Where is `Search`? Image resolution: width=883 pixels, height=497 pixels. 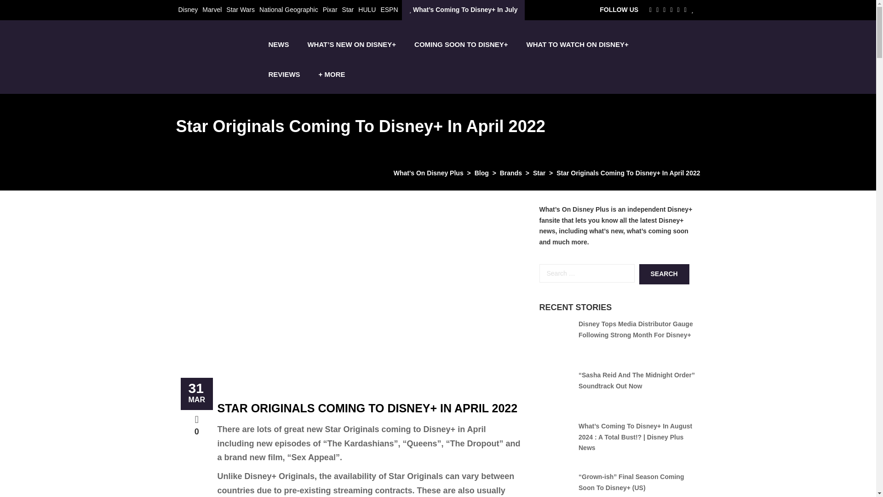 Search is located at coordinates (664, 274).